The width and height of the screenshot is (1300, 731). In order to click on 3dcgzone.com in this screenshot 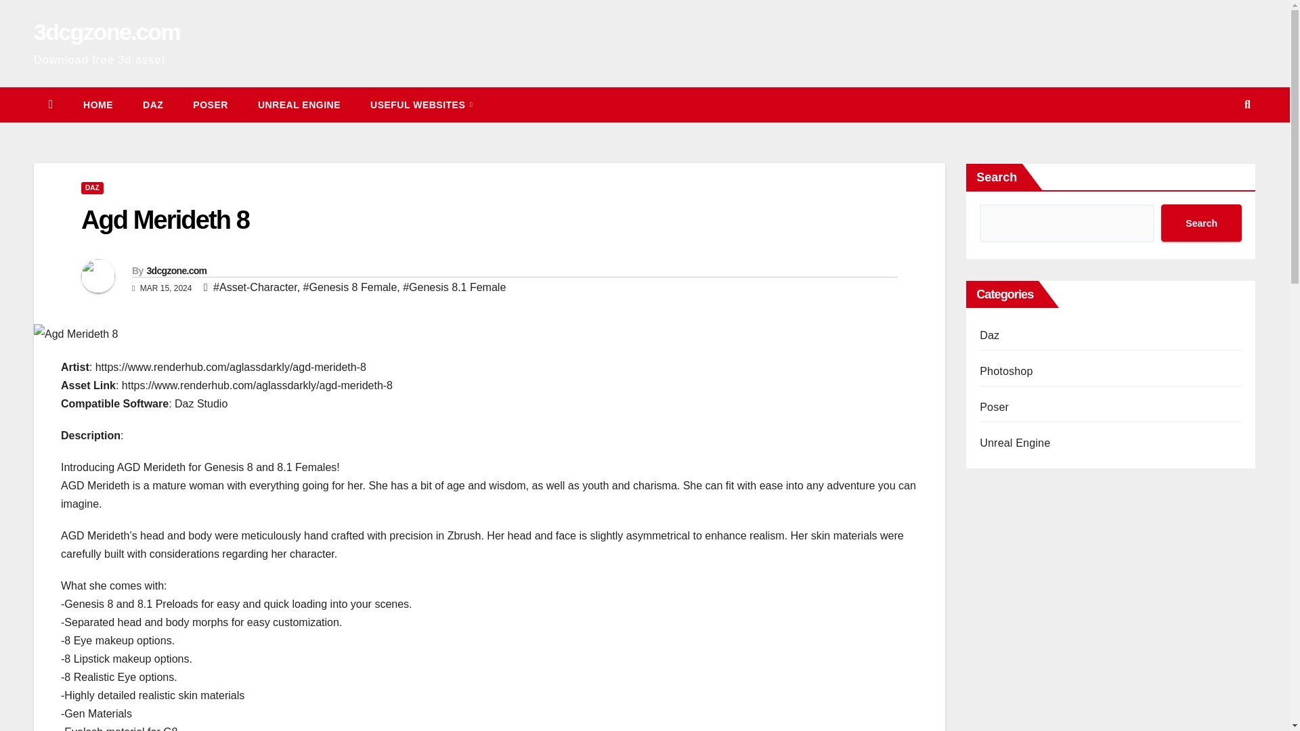, I will do `click(107, 31)`.